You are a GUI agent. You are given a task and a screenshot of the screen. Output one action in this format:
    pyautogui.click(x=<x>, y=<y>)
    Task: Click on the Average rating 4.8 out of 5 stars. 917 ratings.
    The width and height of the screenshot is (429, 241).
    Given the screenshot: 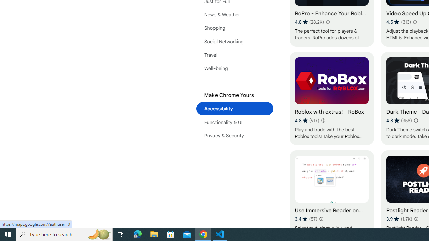 What is the action you would take?
    pyautogui.click(x=307, y=120)
    